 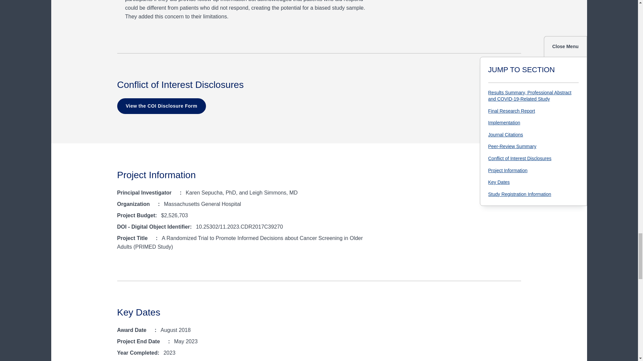 I want to click on More Information, so click(x=176, y=193).